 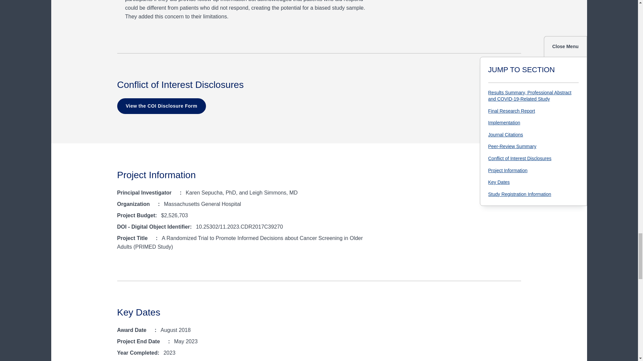 I want to click on More Information, so click(x=176, y=193).